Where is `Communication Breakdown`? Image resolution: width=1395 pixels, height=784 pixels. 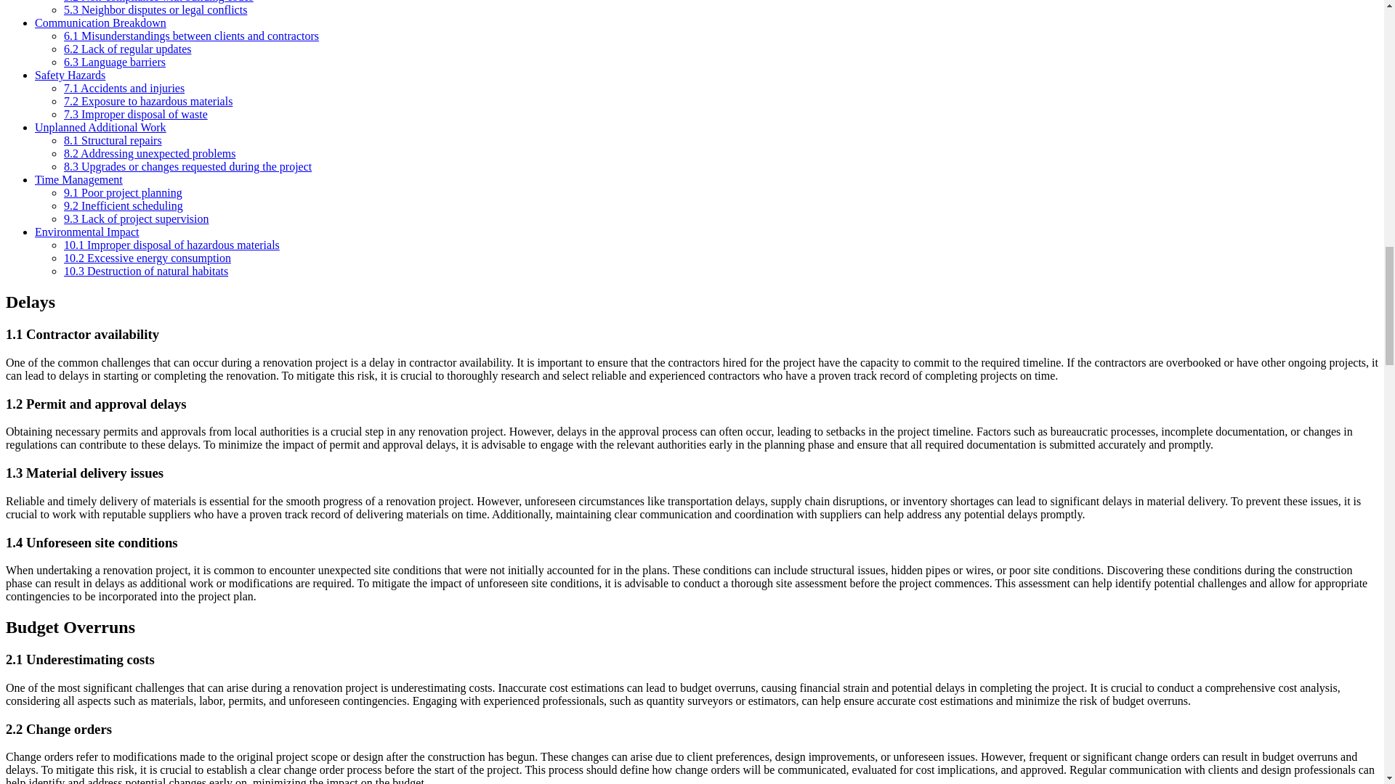
Communication Breakdown is located at coordinates (100, 22).